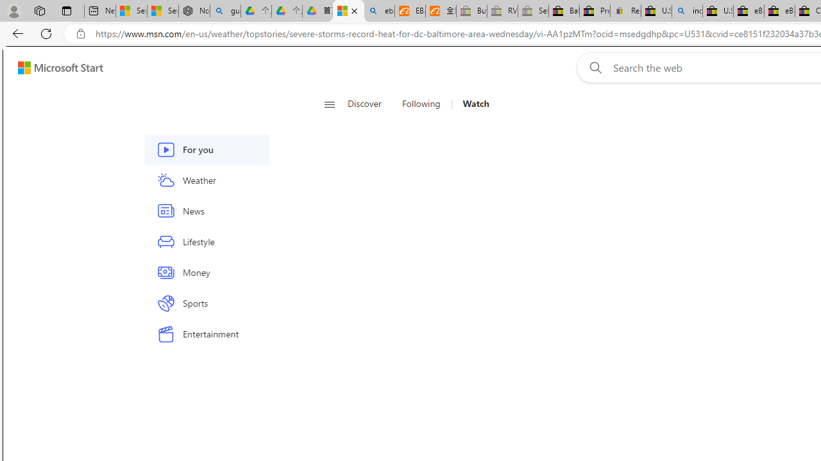  What do you see at coordinates (225, 12) in the screenshot?
I see `guge yunpan - Search` at bounding box center [225, 12].